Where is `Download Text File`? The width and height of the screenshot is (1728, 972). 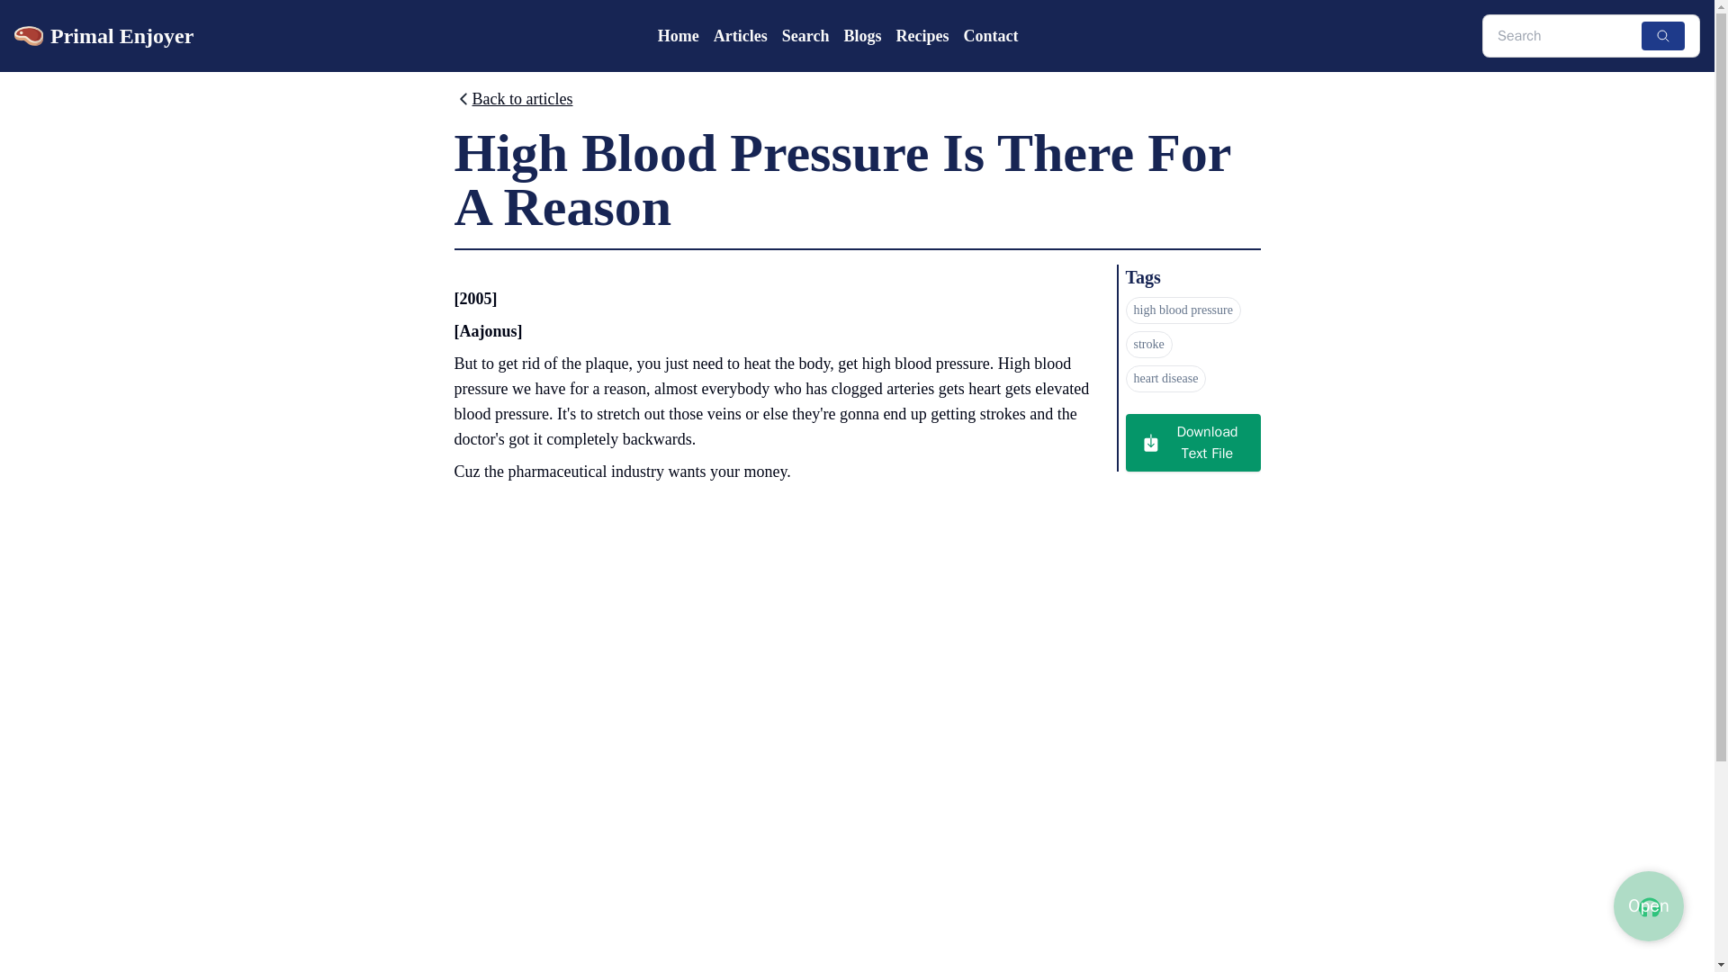
Download Text File is located at coordinates (1192, 443).